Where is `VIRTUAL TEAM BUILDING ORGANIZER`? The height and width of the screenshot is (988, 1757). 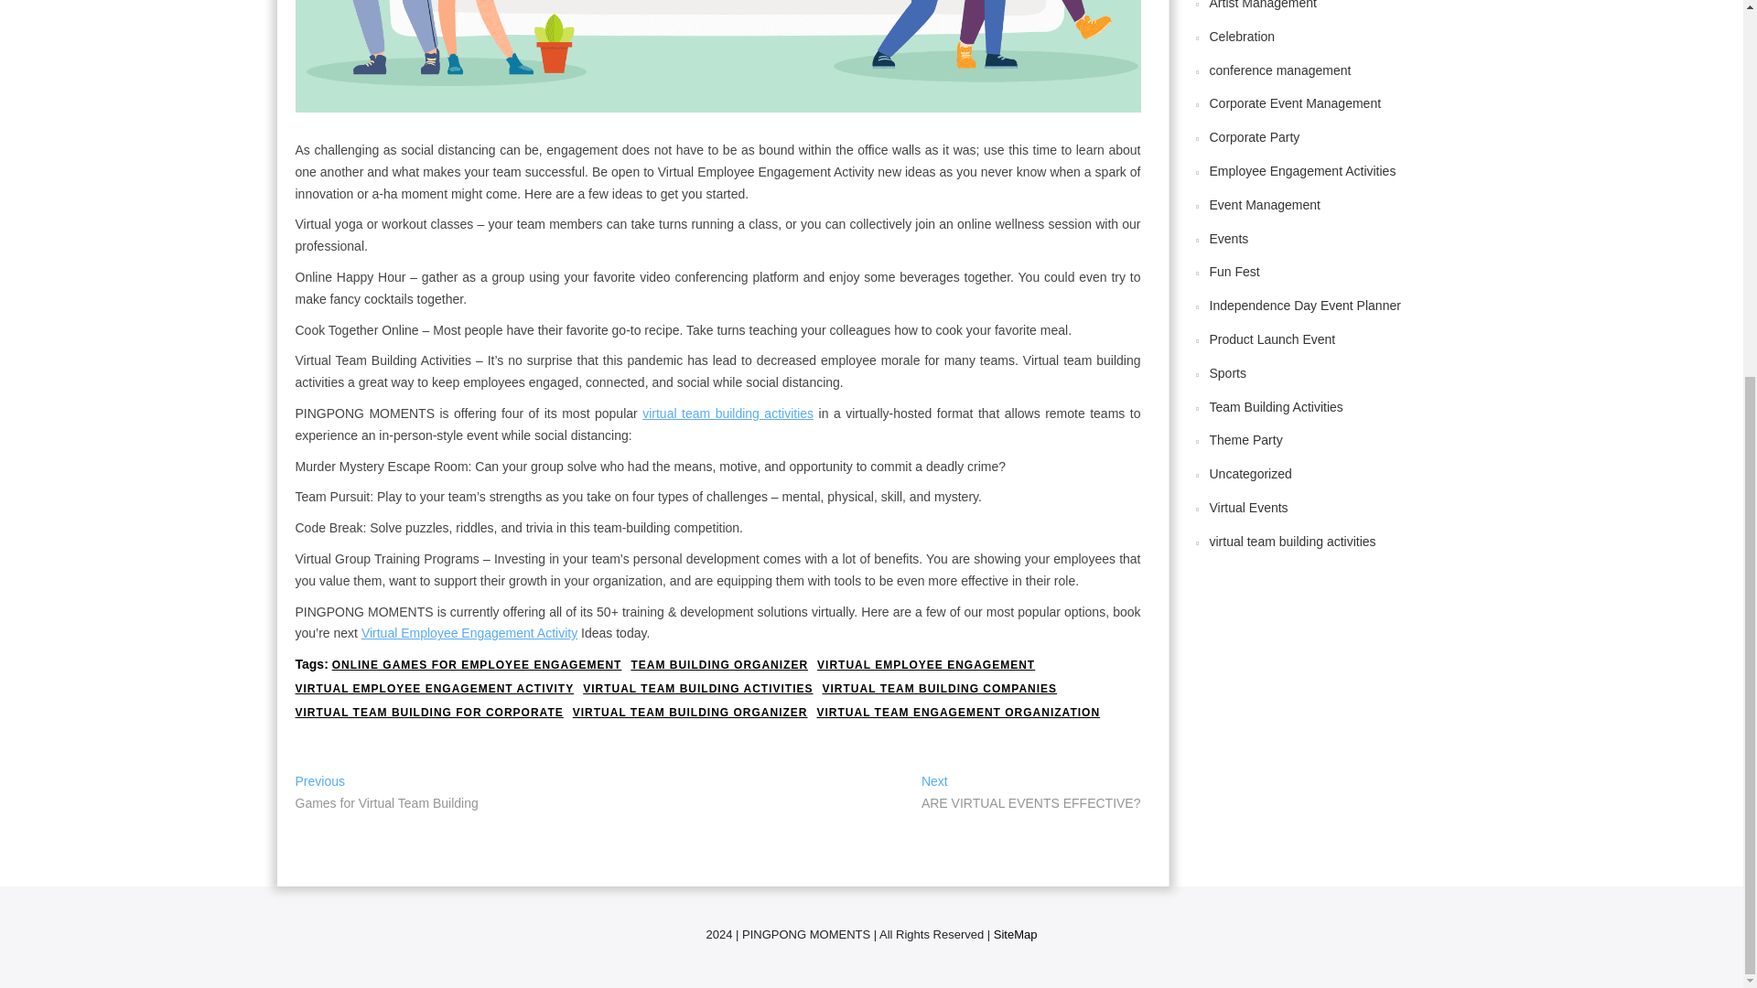
VIRTUAL TEAM BUILDING ORGANIZER is located at coordinates (386, 794).